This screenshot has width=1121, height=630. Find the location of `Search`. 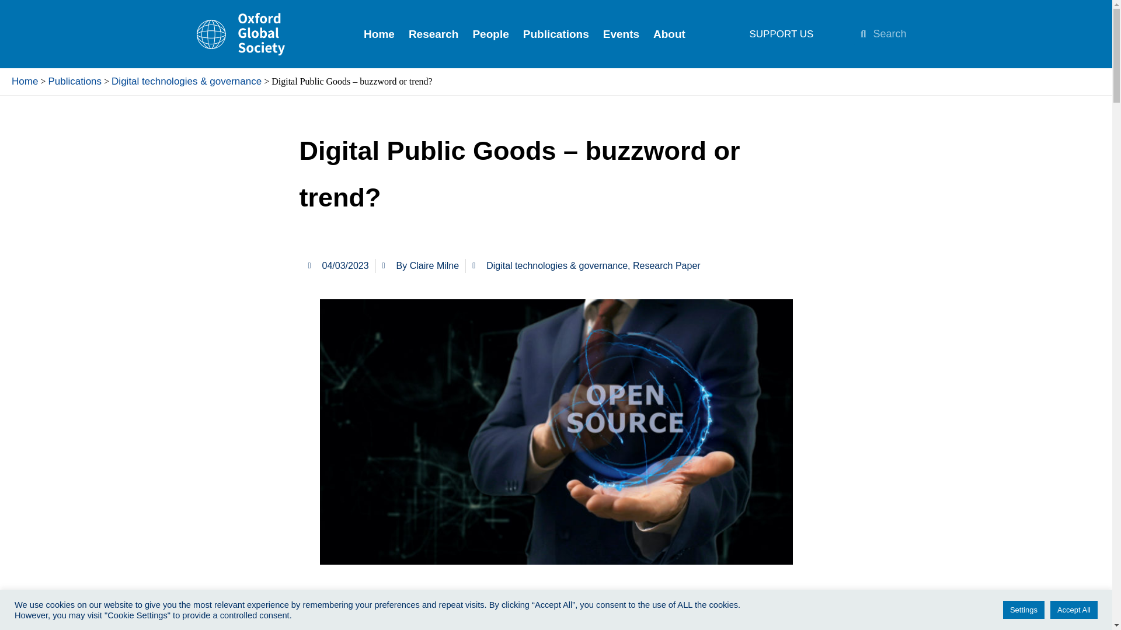

Search is located at coordinates (904, 33).